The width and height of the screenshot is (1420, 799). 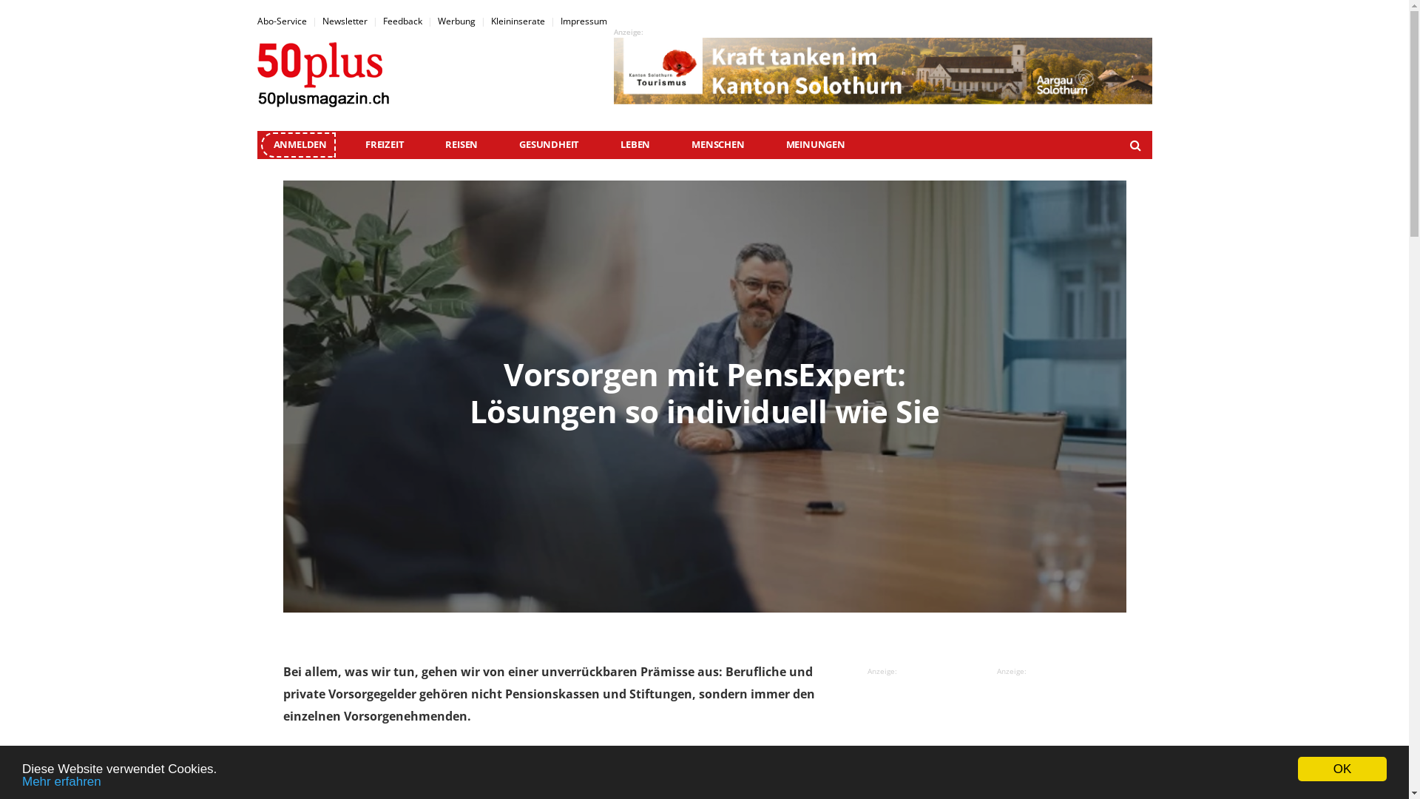 I want to click on MENSCHEN, so click(x=717, y=145).